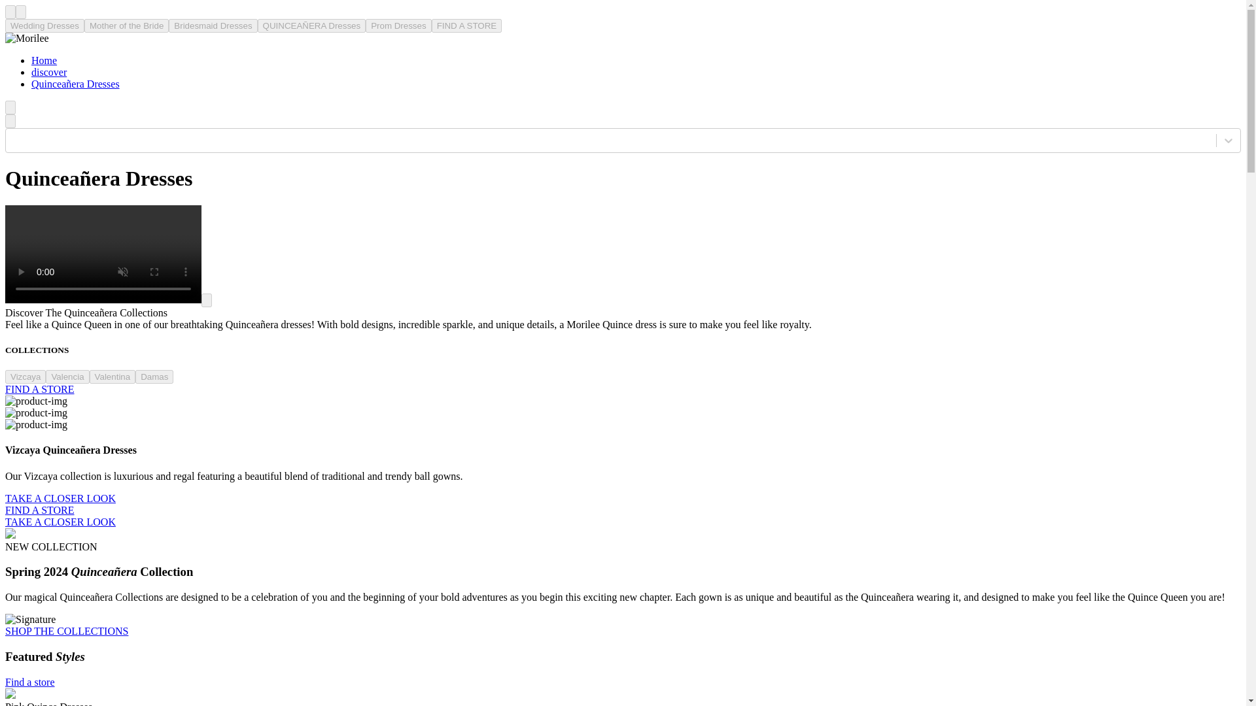 The width and height of the screenshot is (1256, 706). I want to click on TAKE A CLOSER LOOK, so click(60, 498).